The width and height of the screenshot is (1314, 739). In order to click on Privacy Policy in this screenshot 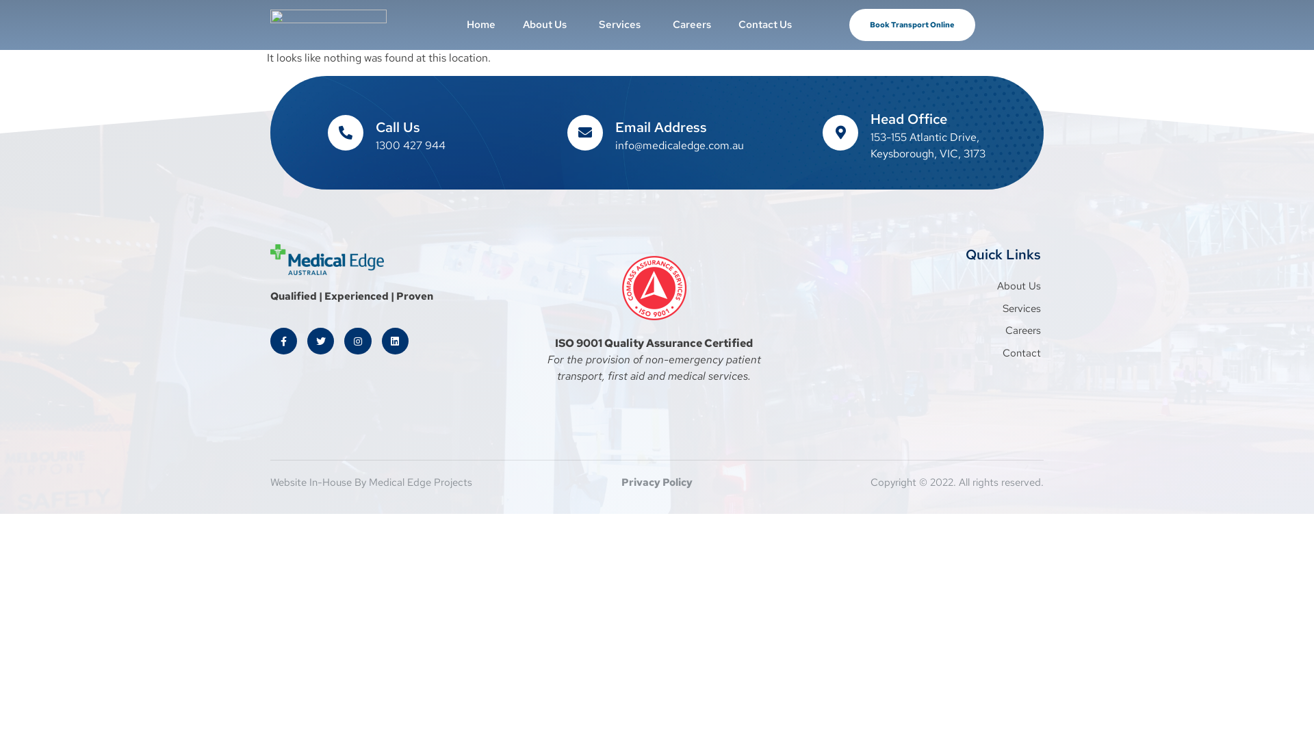, I will do `click(657, 482)`.